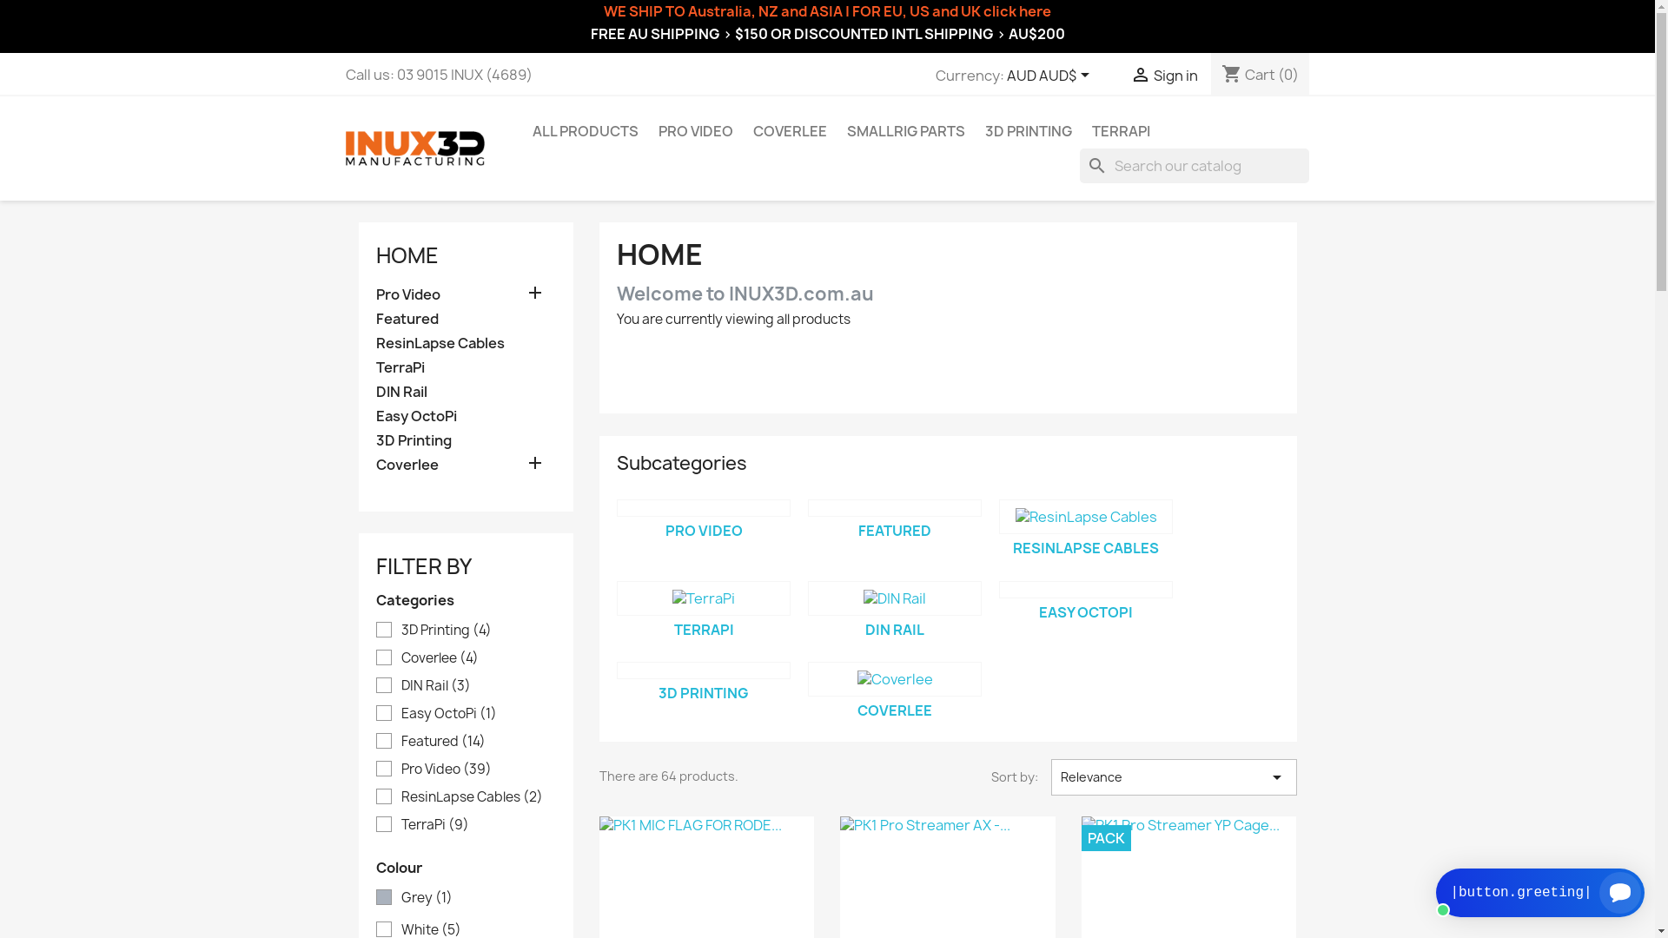  Describe the element at coordinates (407, 255) in the screenshot. I see `HOME` at that location.